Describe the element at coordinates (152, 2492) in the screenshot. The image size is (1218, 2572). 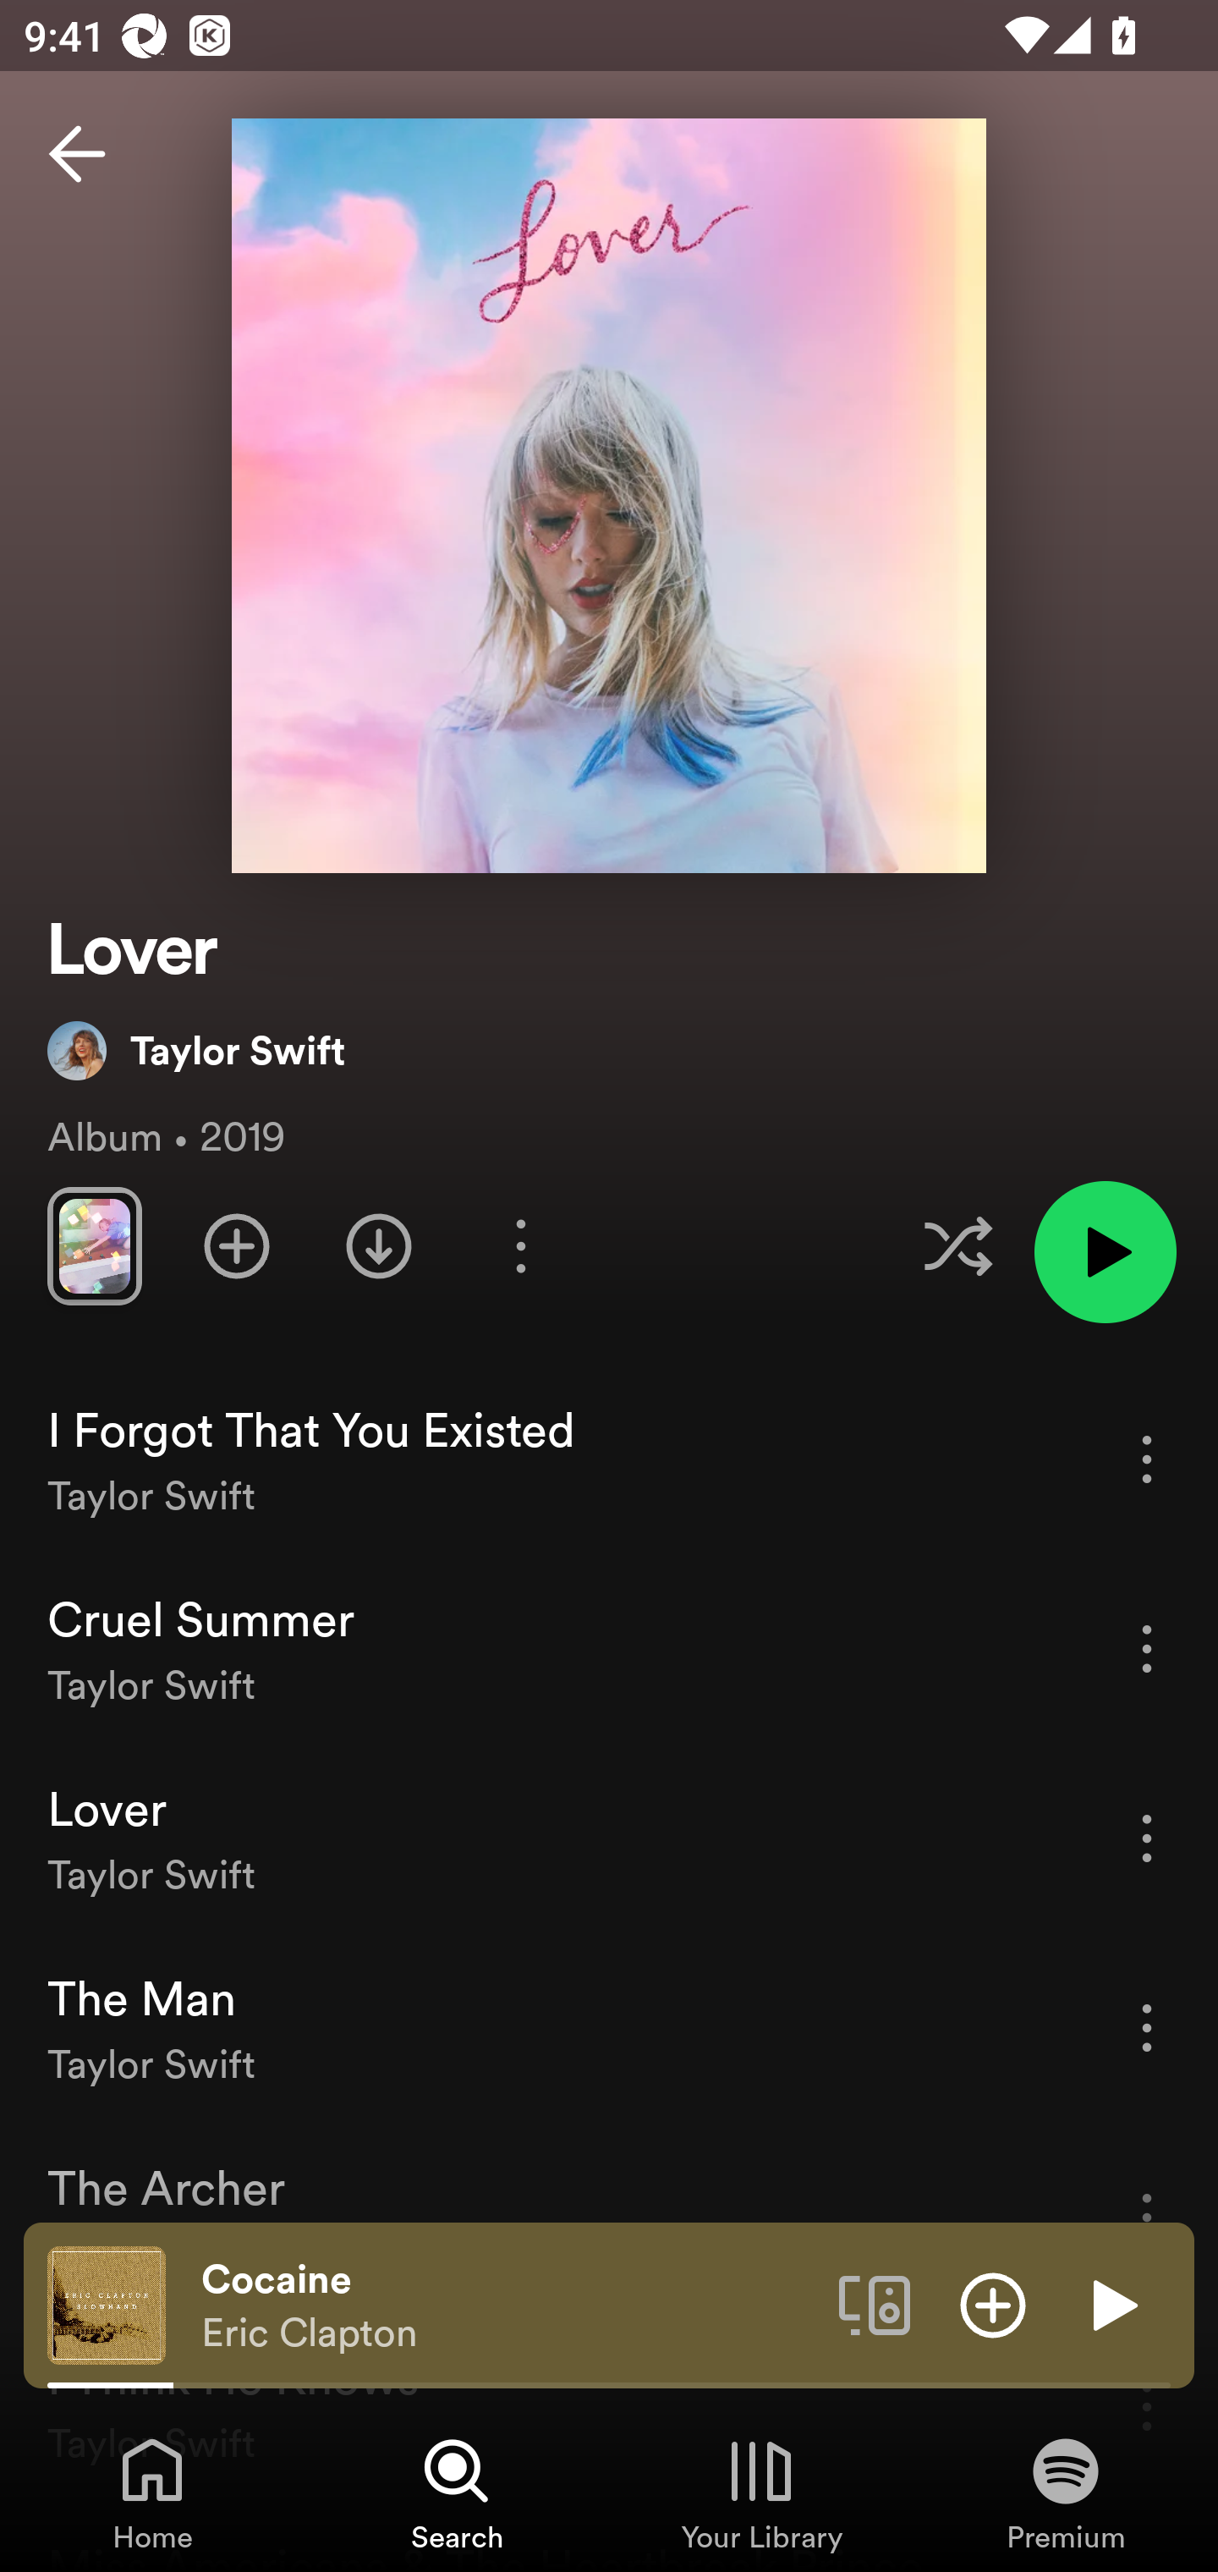
I see `Home, Tab 1 of 4 Home Home` at that location.